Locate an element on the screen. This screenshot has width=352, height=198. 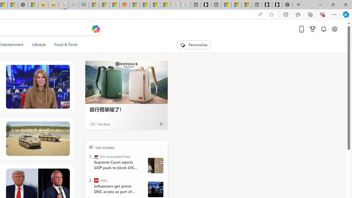
Food & Drink is located at coordinates (64, 45).